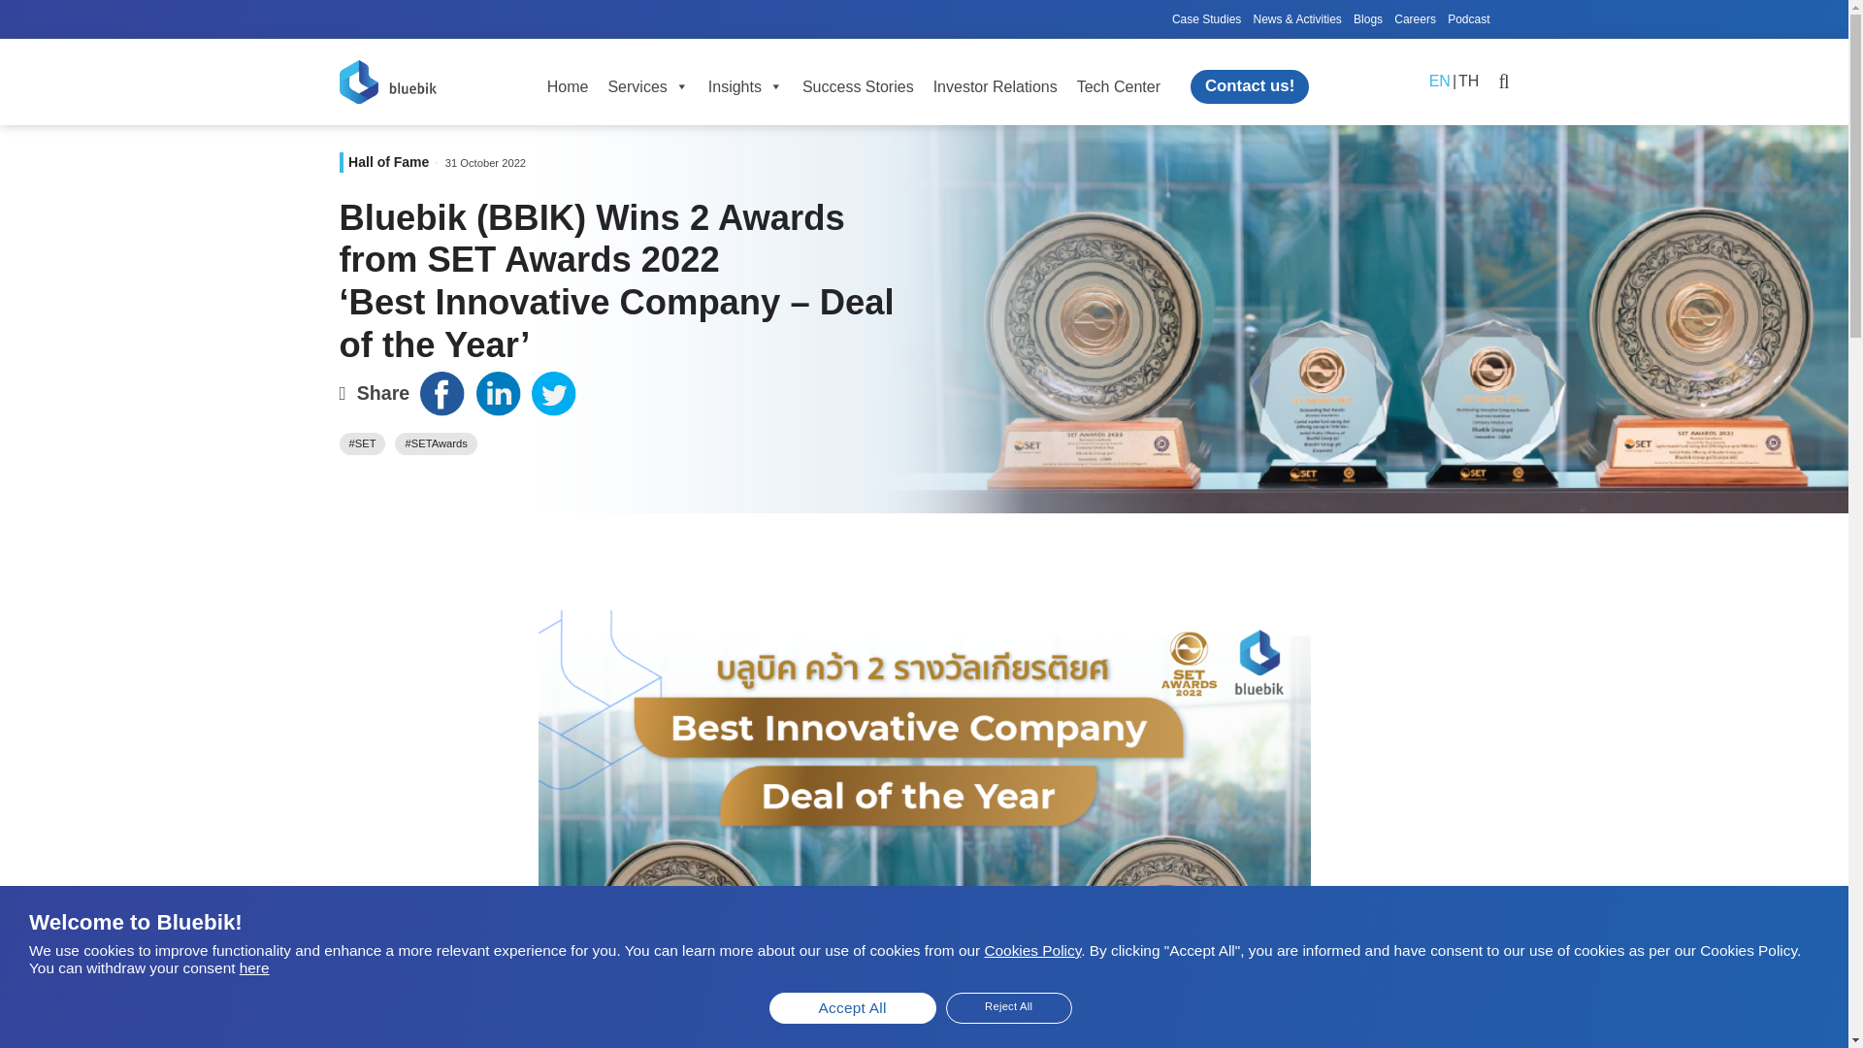  Describe the element at coordinates (996, 87) in the screenshot. I see `Investor Relations` at that location.